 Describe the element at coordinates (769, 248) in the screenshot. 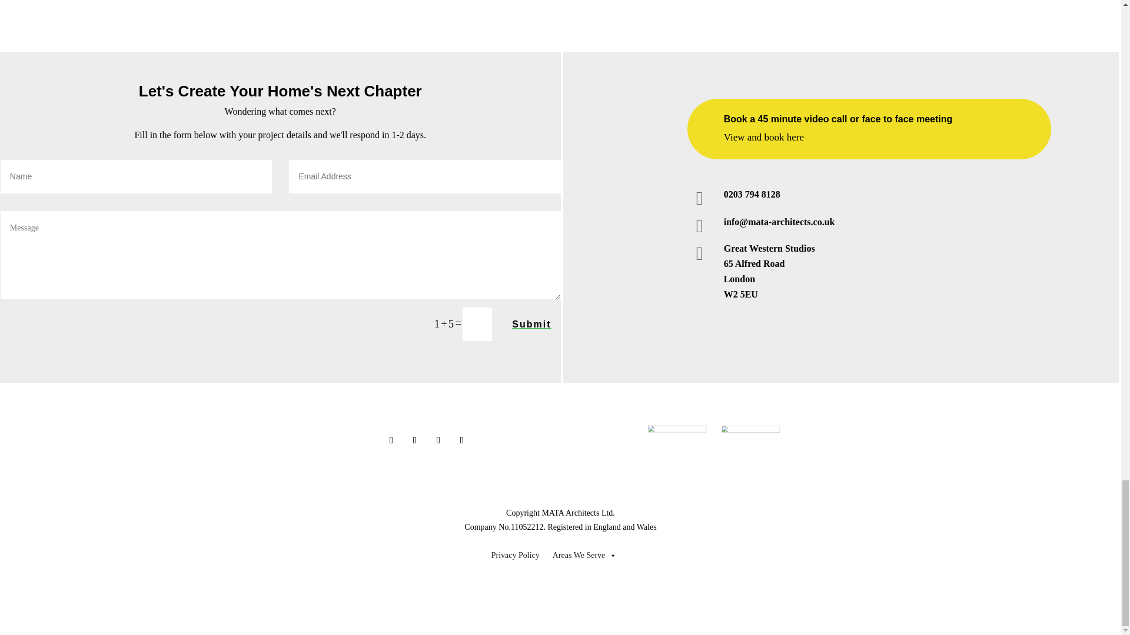

I see `Great Western Studios` at that location.